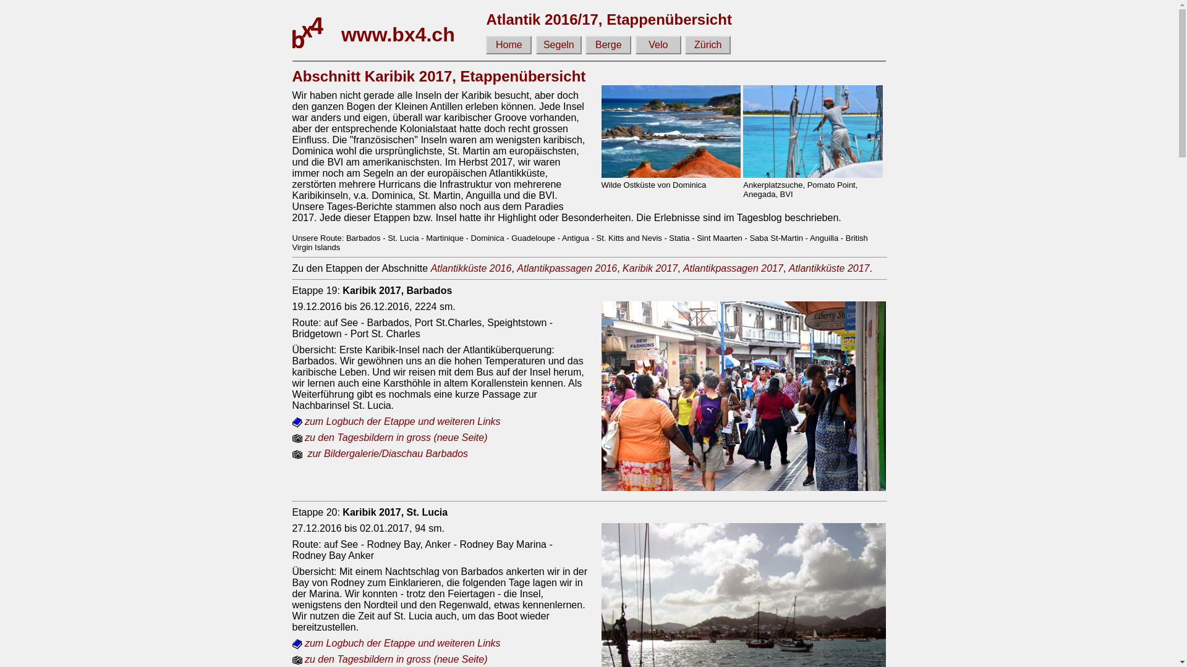  Describe the element at coordinates (609, 44) in the screenshot. I see `Berge` at that location.